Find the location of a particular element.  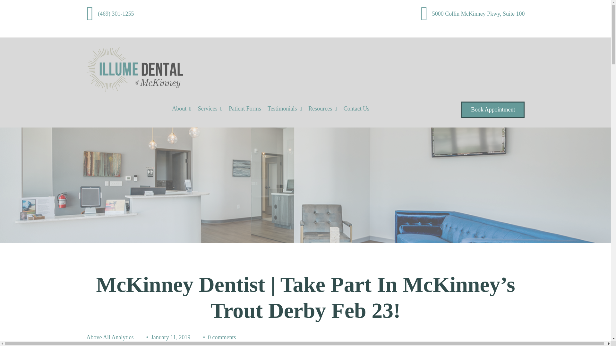

5000 Collin McKinney Pkwy, Suite 100 is located at coordinates (473, 13).